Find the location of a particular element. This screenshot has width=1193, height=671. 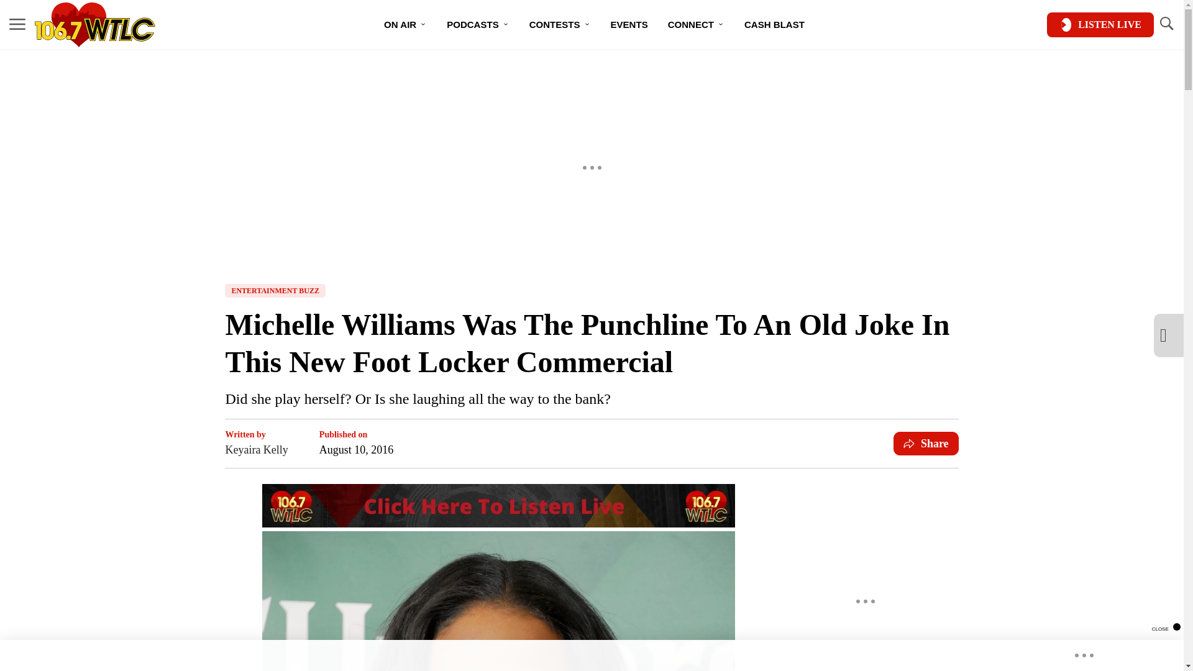

MENU is located at coordinates (17, 24).